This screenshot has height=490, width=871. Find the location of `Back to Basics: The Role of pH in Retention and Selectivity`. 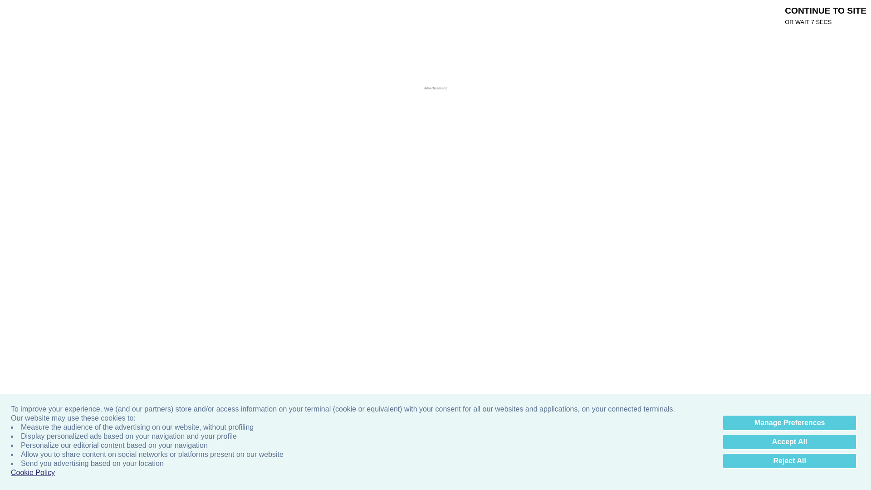

Back to Basics: The Role of pH in Retention and Selectivity is located at coordinates (193, 243).